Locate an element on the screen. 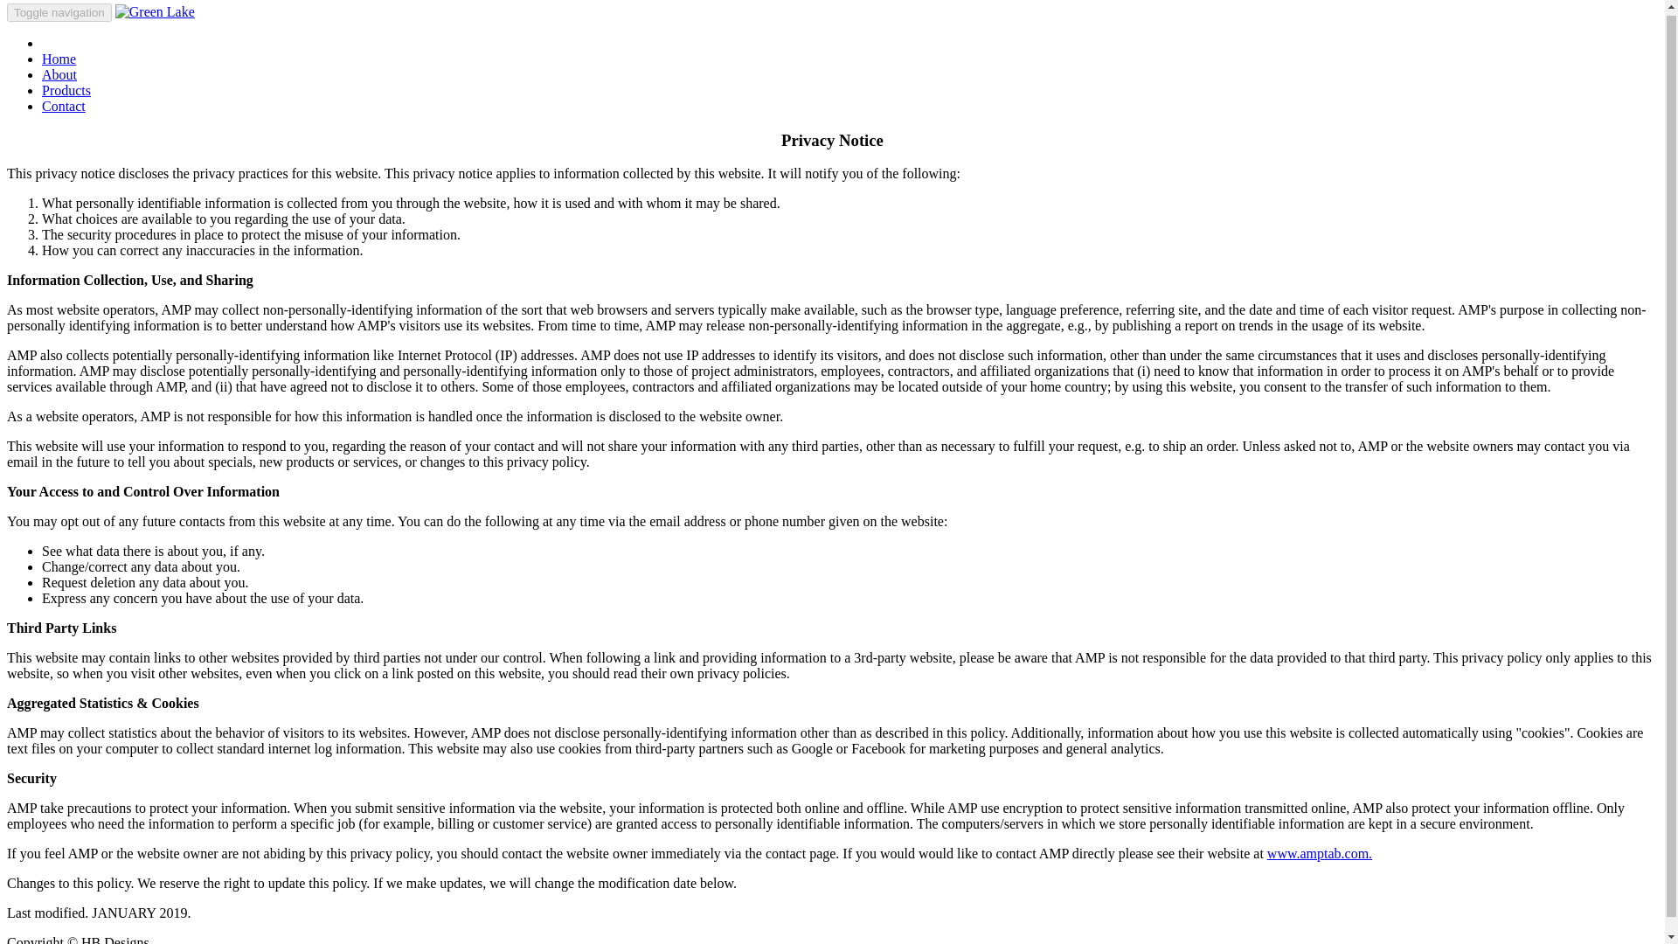 The image size is (1678, 944). Products is located at coordinates (66, 91).